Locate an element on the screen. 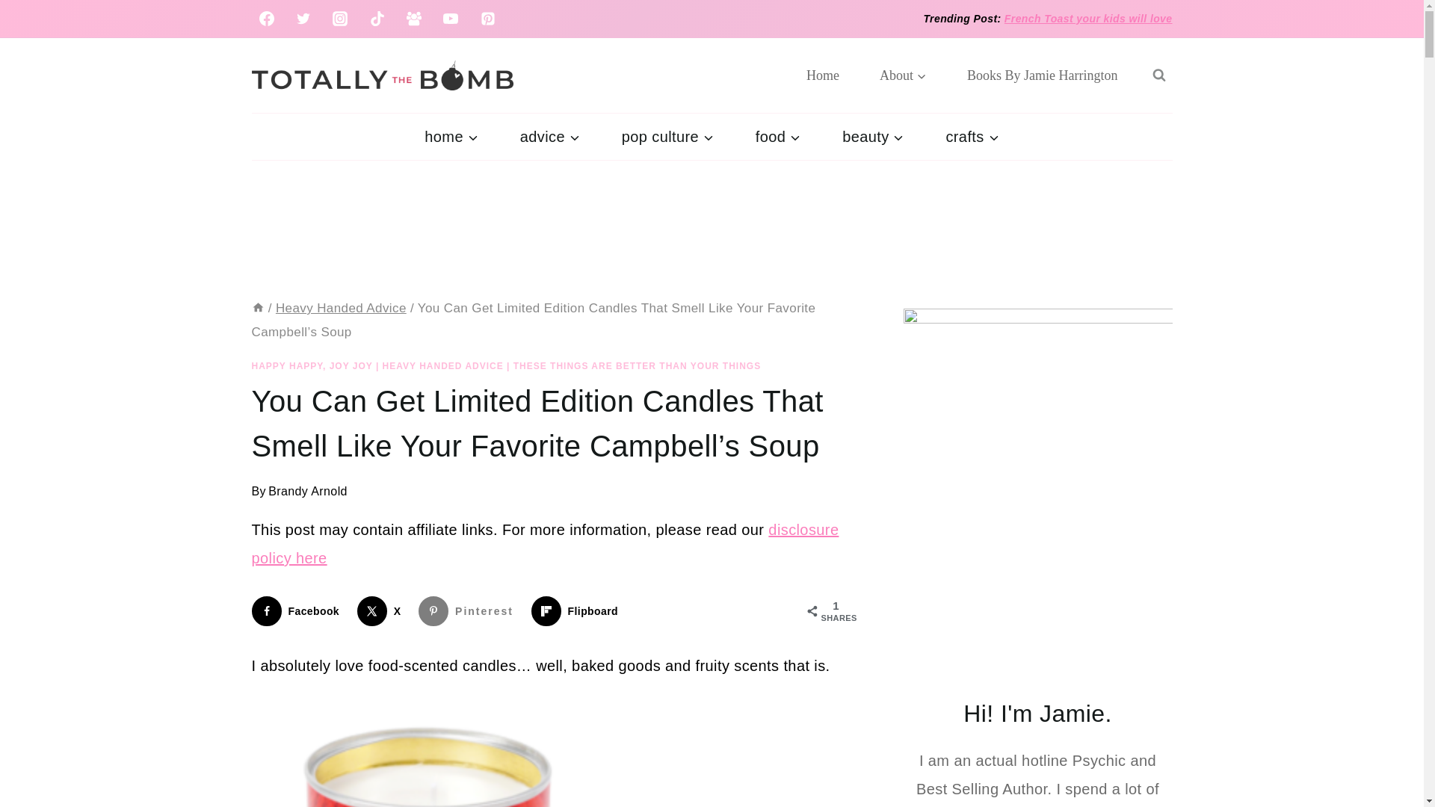 This screenshot has width=1435, height=807. About is located at coordinates (903, 75).